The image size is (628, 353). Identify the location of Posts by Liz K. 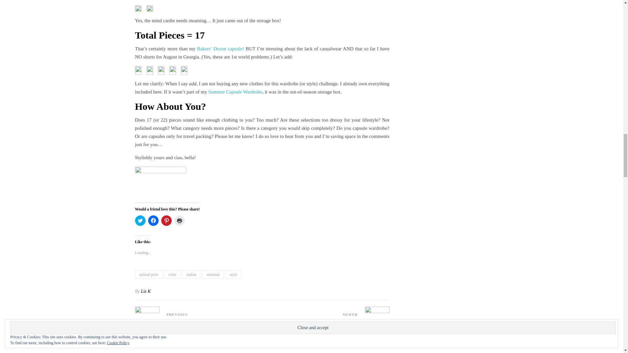
(146, 291).